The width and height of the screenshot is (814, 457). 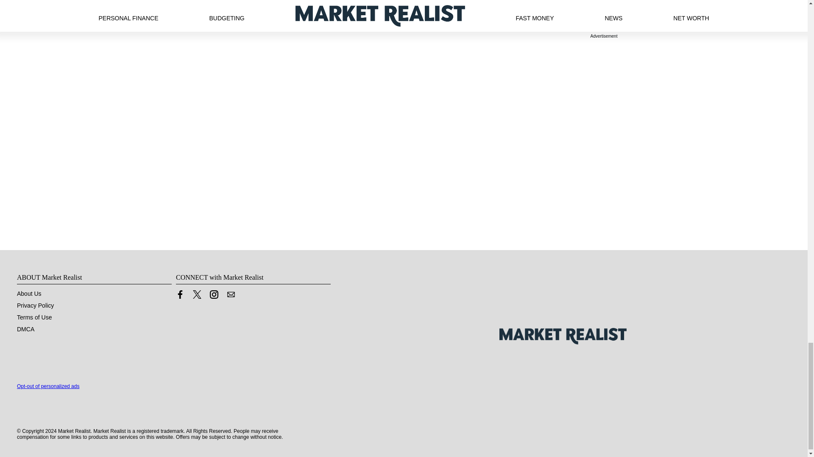 I want to click on Privacy Policy, so click(x=35, y=306).